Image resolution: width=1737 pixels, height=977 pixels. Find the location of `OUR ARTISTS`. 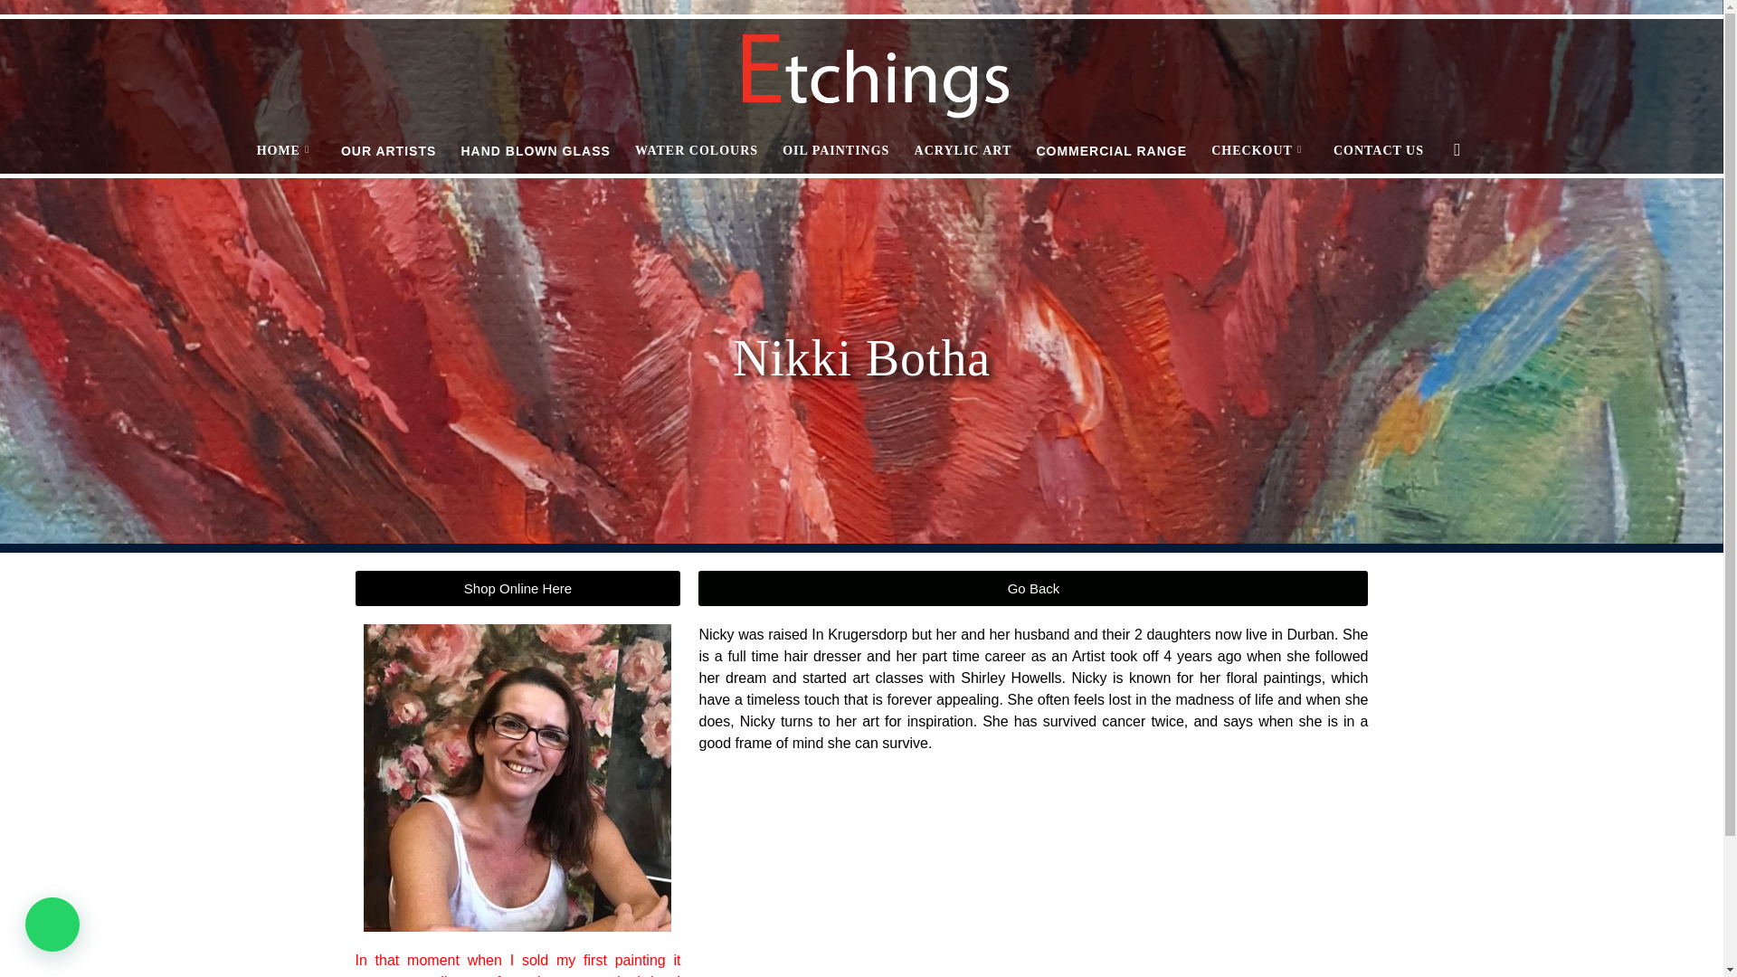

OUR ARTISTS is located at coordinates (387, 150).